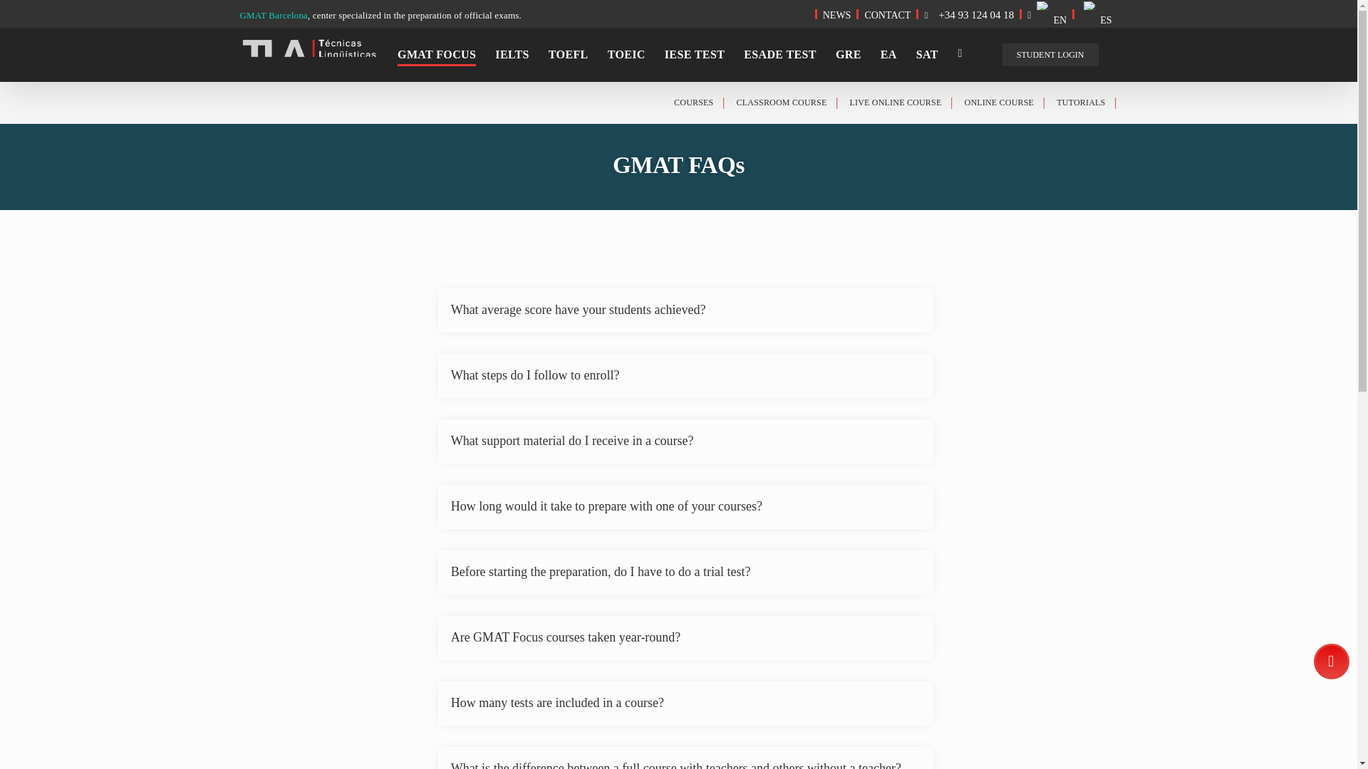 The image size is (1368, 769). What do you see at coordinates (1047, 14) in the screenshot?
I see `EN` at bounding box center [1047, 14].